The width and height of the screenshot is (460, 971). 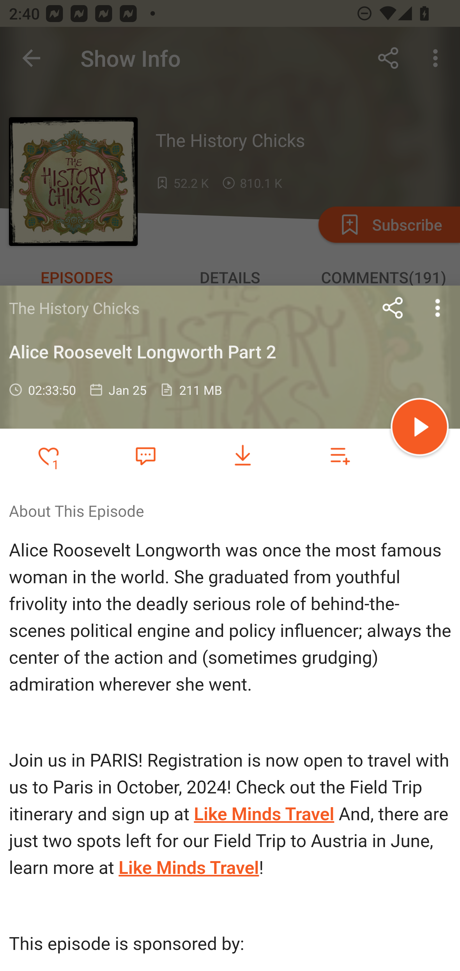 What do you see at coordinates (49, 455) in the screenshot?
I see `Add to Favorites` at bounding box center [49, 455].